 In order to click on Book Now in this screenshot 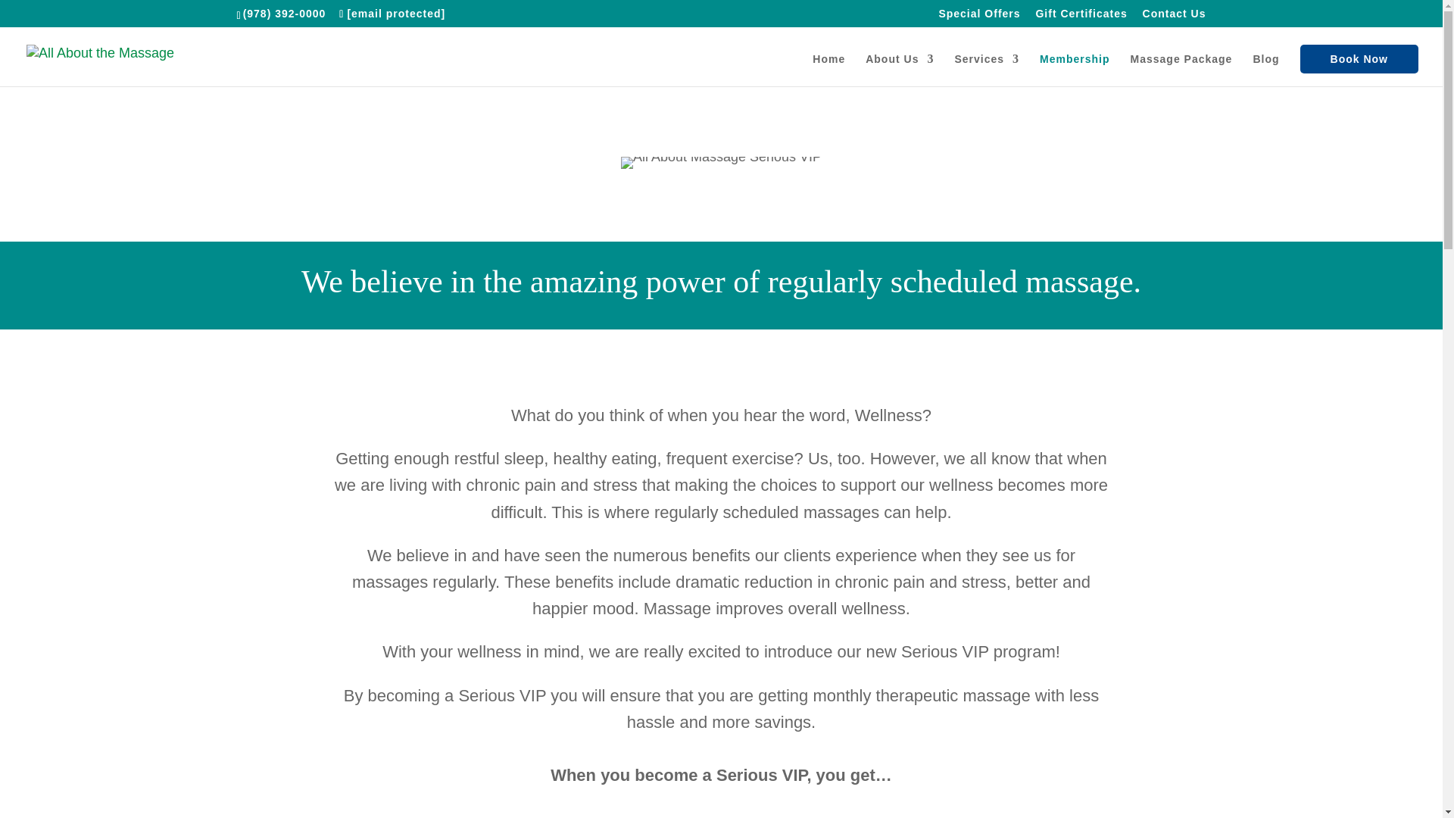, I will do `click(1359, 59)`.